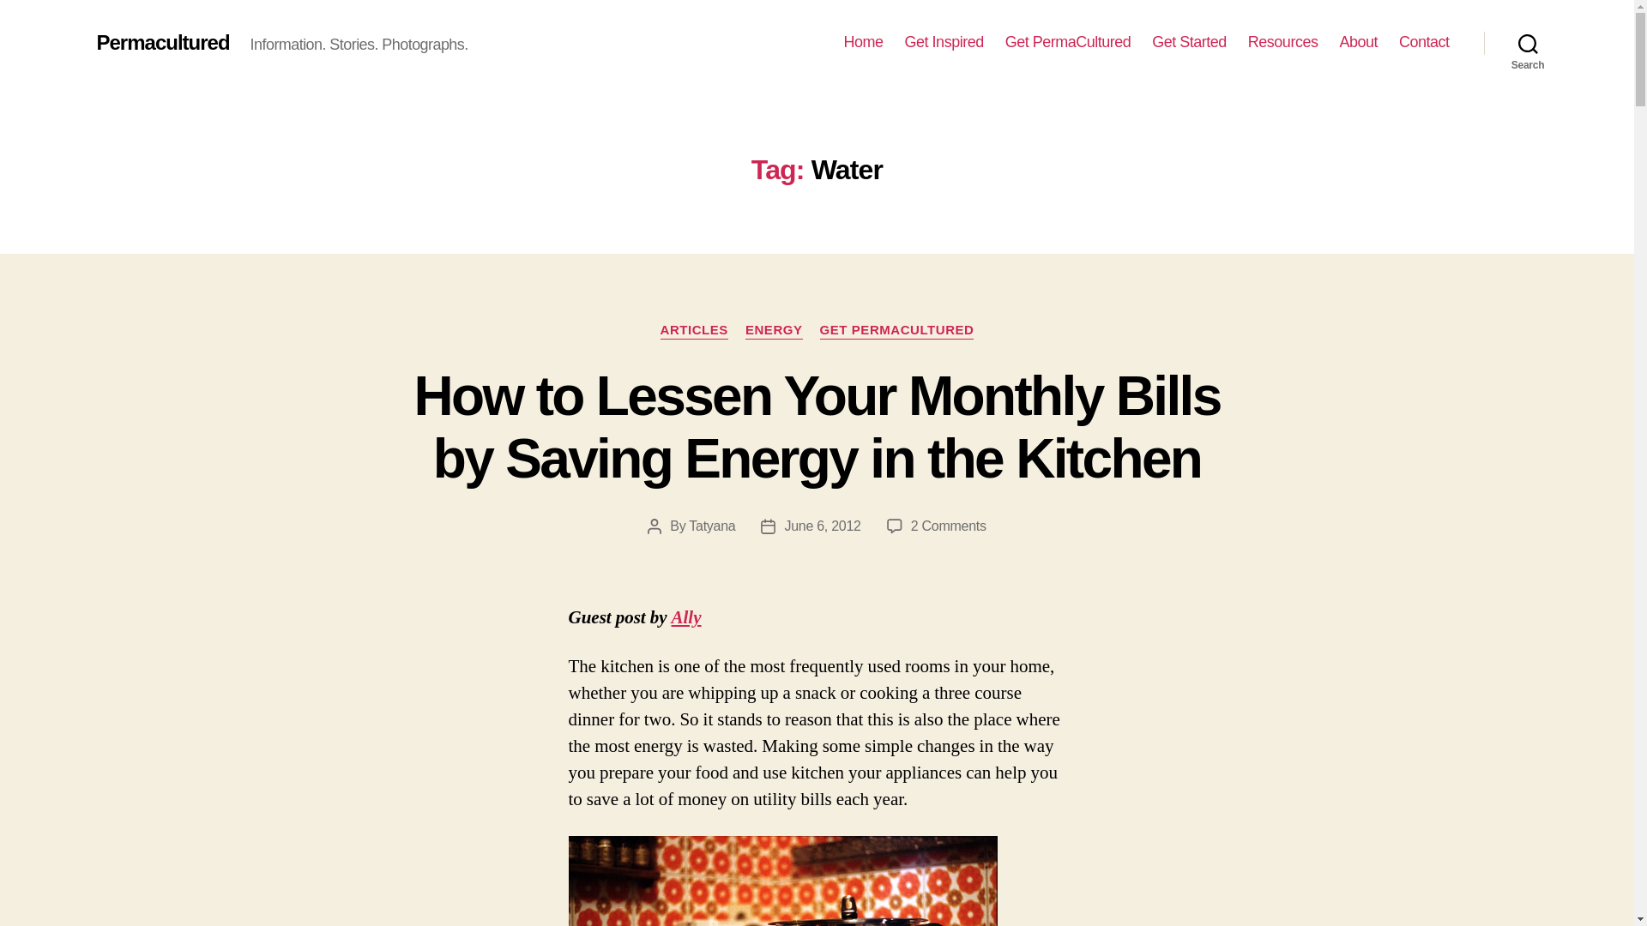  I want to click on Permacultured, so click(161, 42).